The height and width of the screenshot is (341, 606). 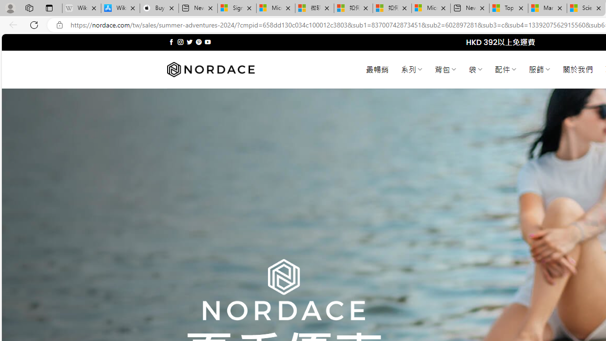 What do you see at coordinates (207, 42) in the screenshot?
I see `Follow on YouTube` at bounding box center [207, 42].